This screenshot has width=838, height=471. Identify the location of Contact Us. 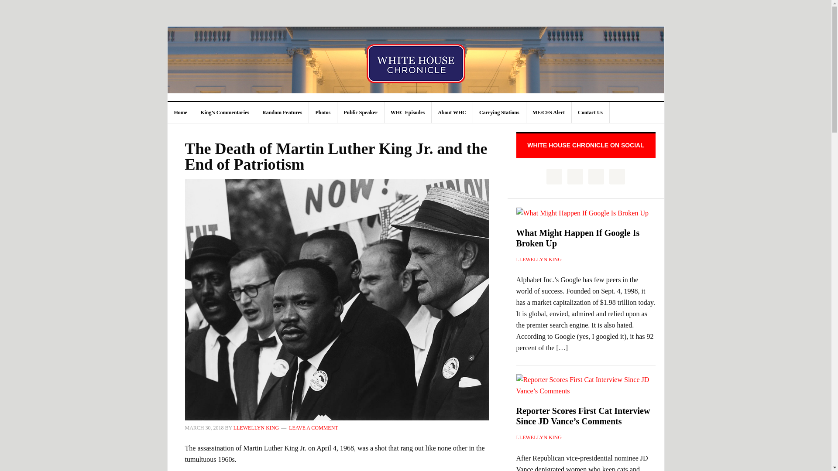
(591, 113).